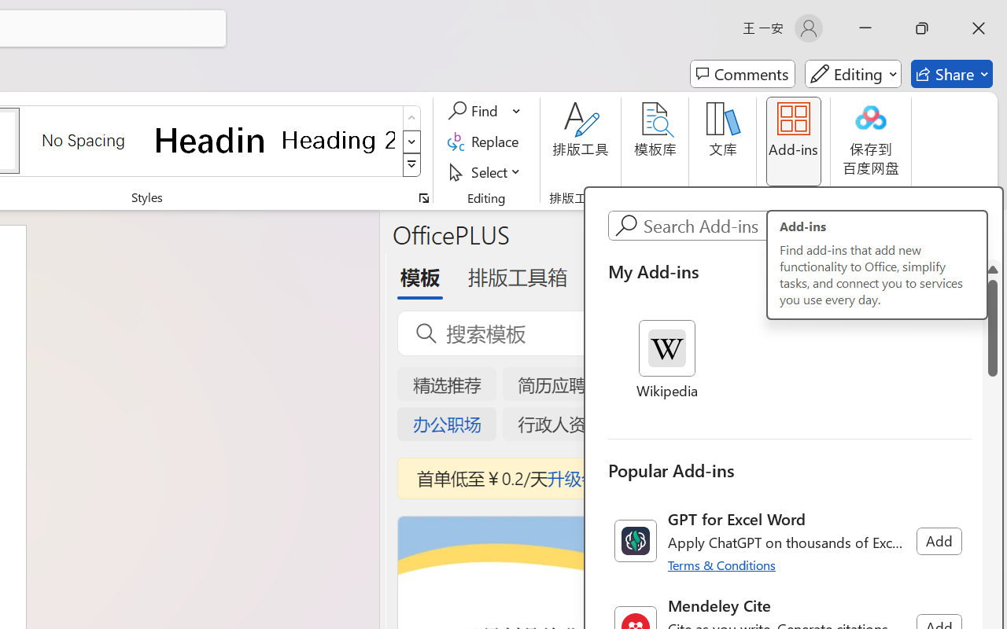 The width and height of the screenshot is (1007, 629). I want to click on Styles, so click(412, 165).